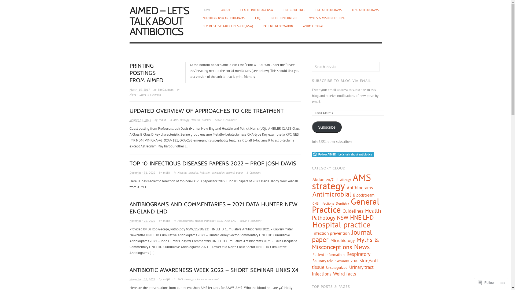 The image size is (515, 290). What do you see at coordinates (166, 90) in the screenshot?
I see `SimGalimam` at bounding box center [166, 90].